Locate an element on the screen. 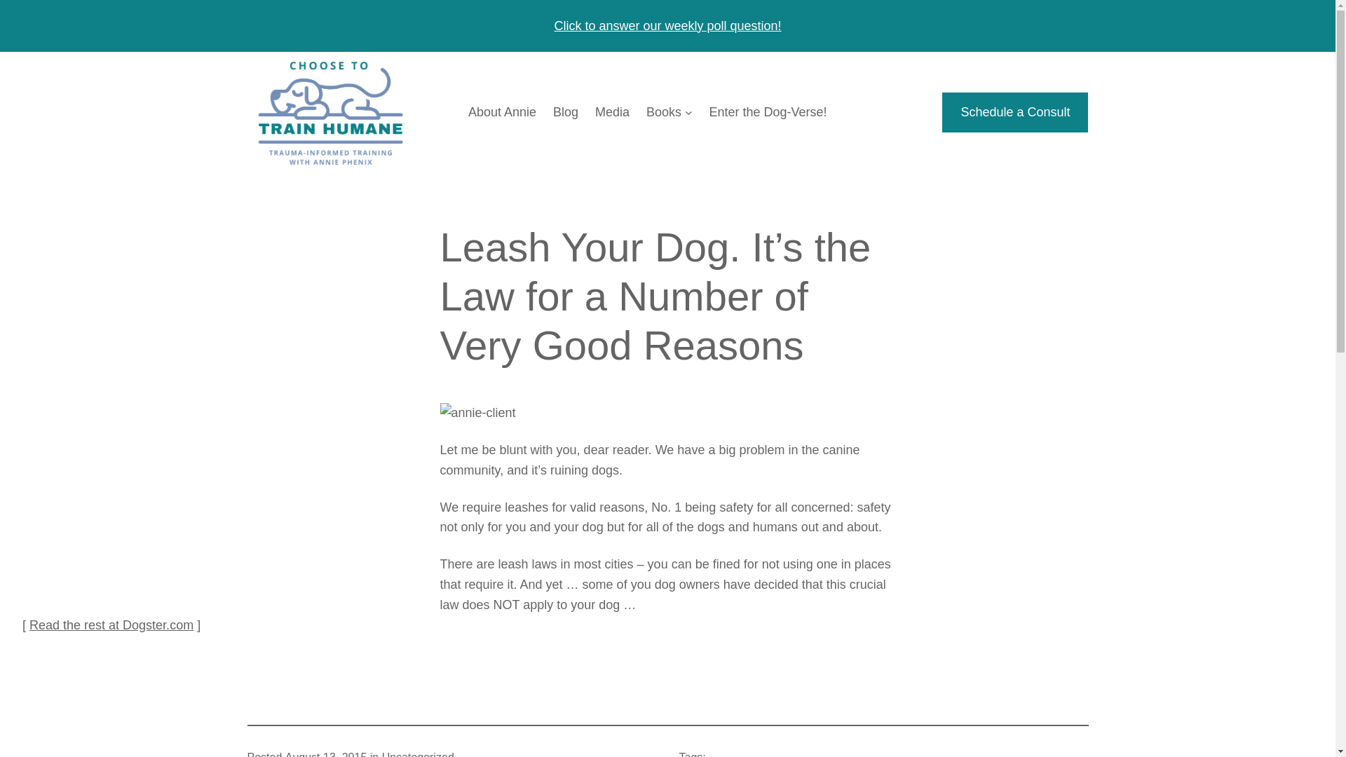  Schedule a Consult is located at coordinates (1015, 112).